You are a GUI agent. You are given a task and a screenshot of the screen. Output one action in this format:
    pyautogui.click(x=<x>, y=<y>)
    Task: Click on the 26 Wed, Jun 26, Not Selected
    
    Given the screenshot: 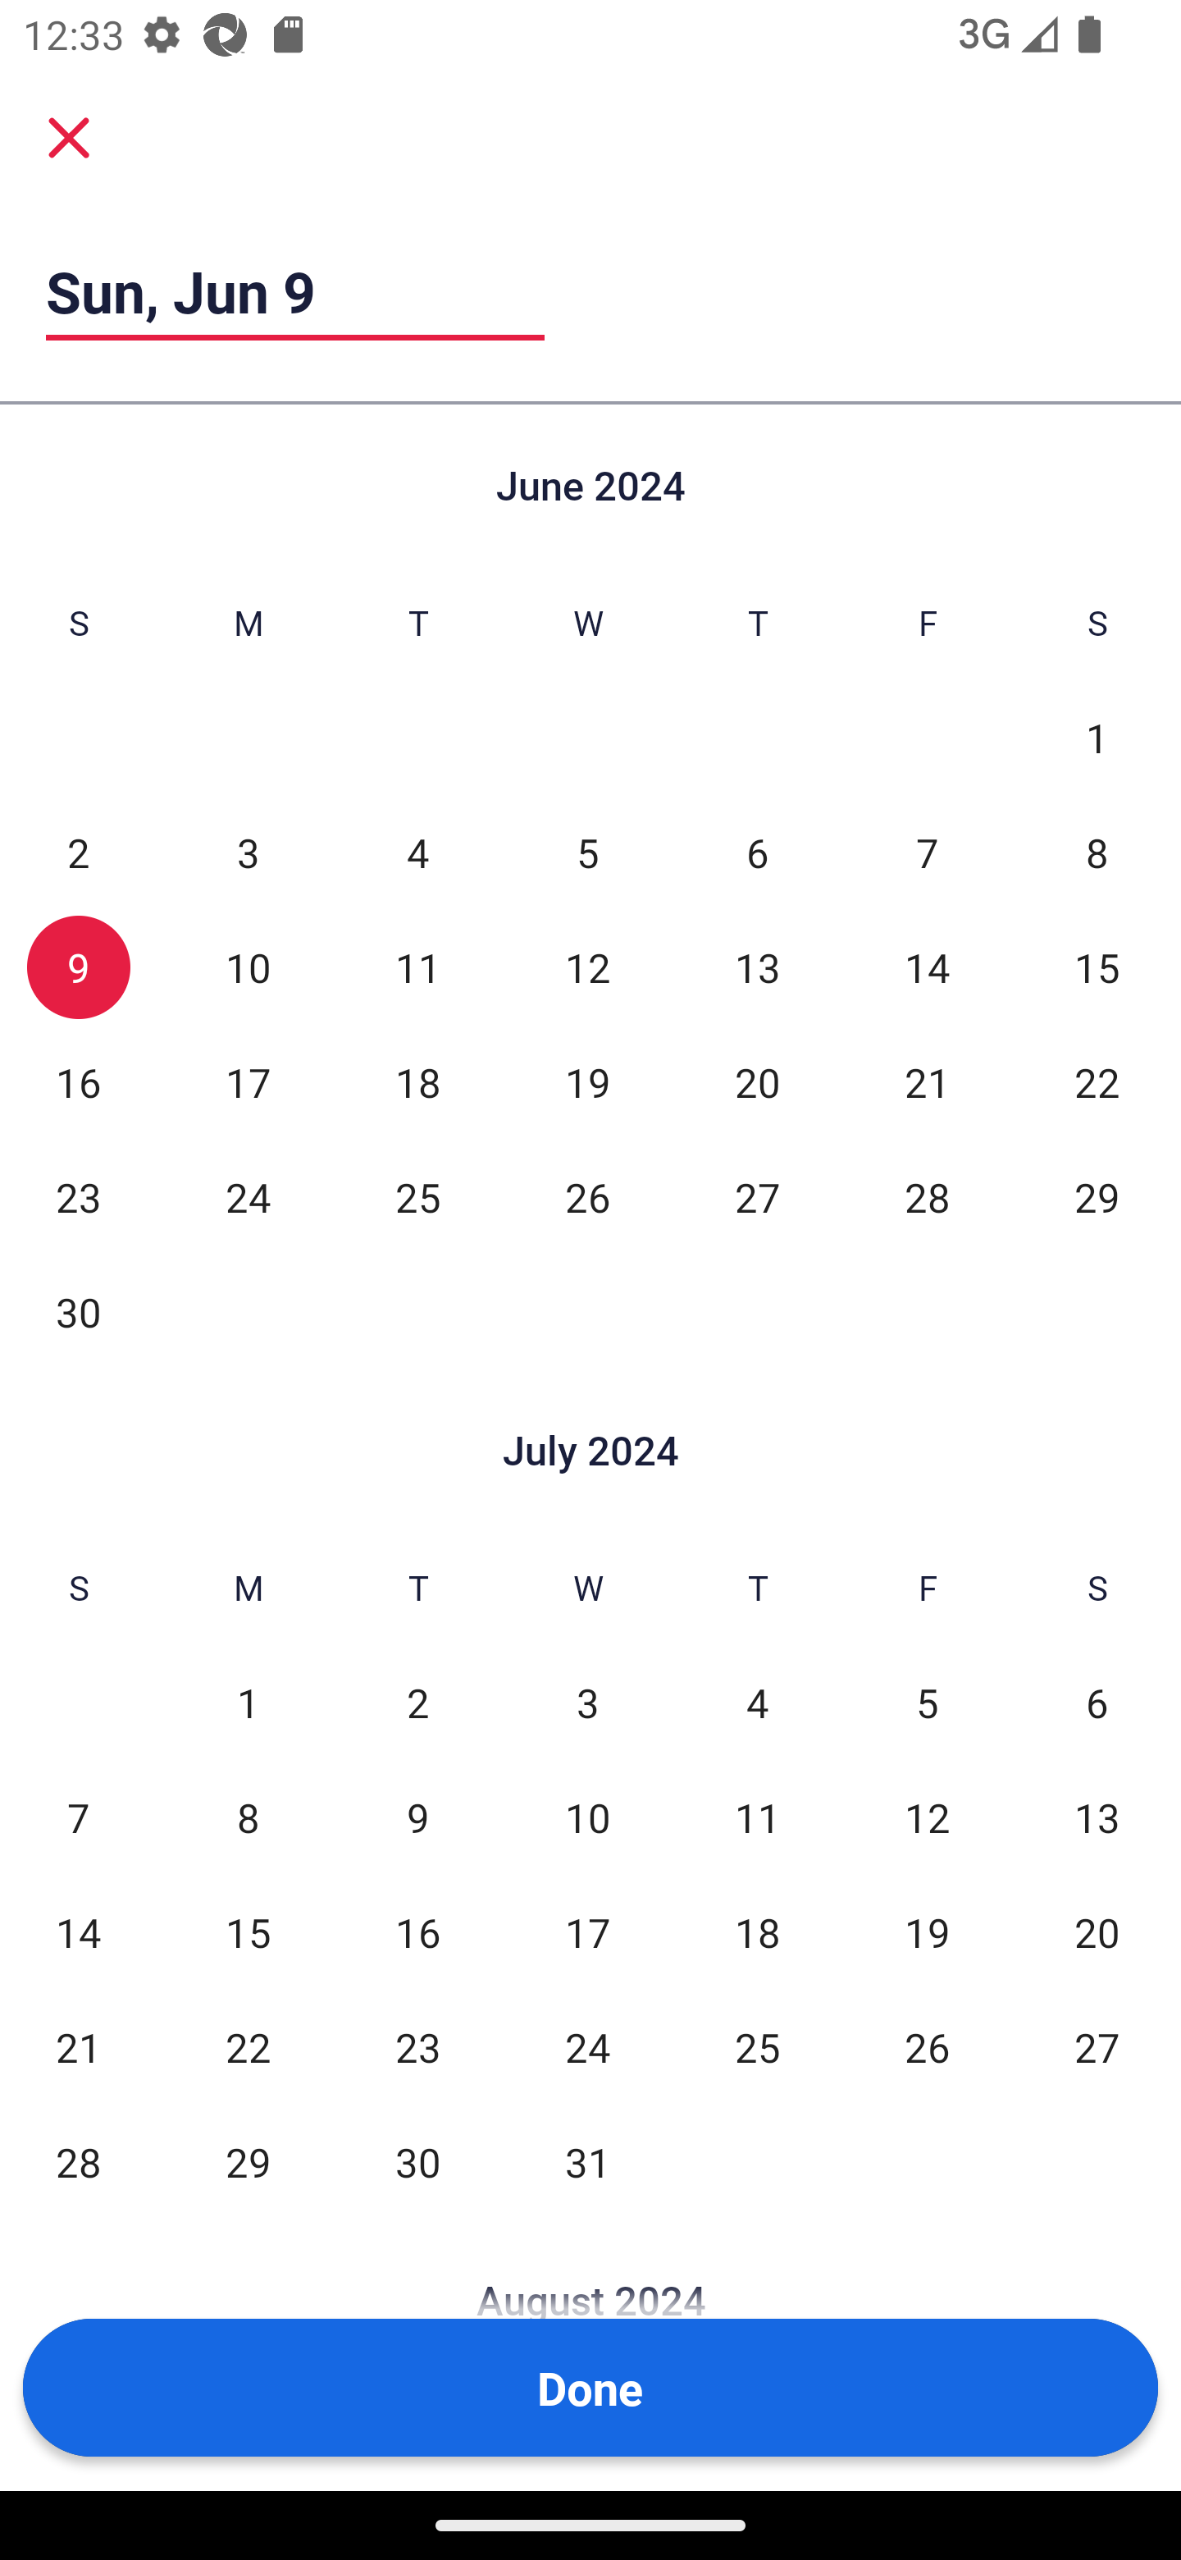 What is the action you would take?
    pyautogui.click(x=587, y=1196)
    